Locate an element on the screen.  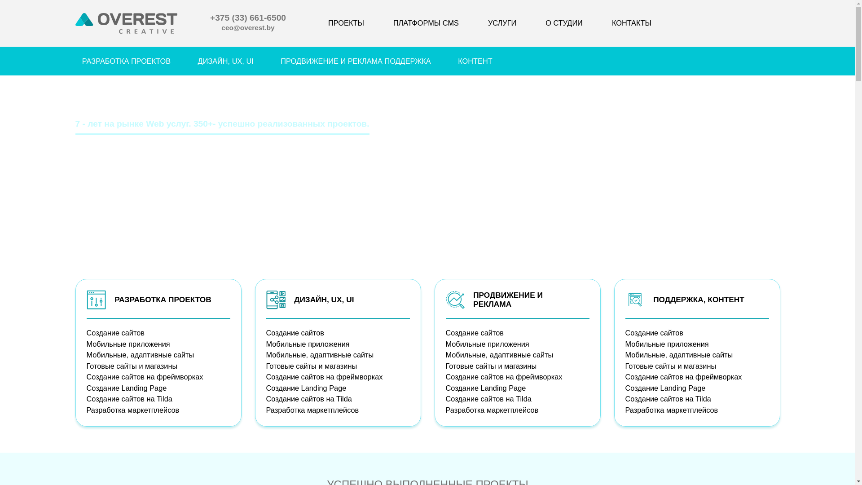
ceo@overest.by is located at coordinates (248, 29).